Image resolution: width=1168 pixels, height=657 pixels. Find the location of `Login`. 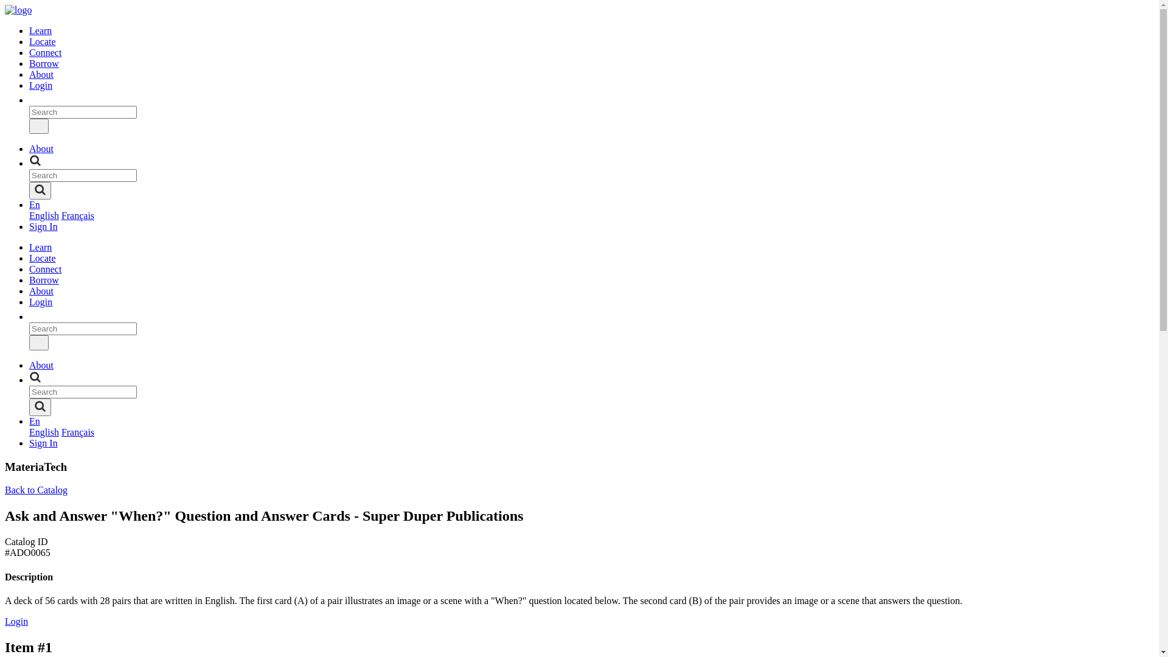

Login is located at coordinates (16, 622).